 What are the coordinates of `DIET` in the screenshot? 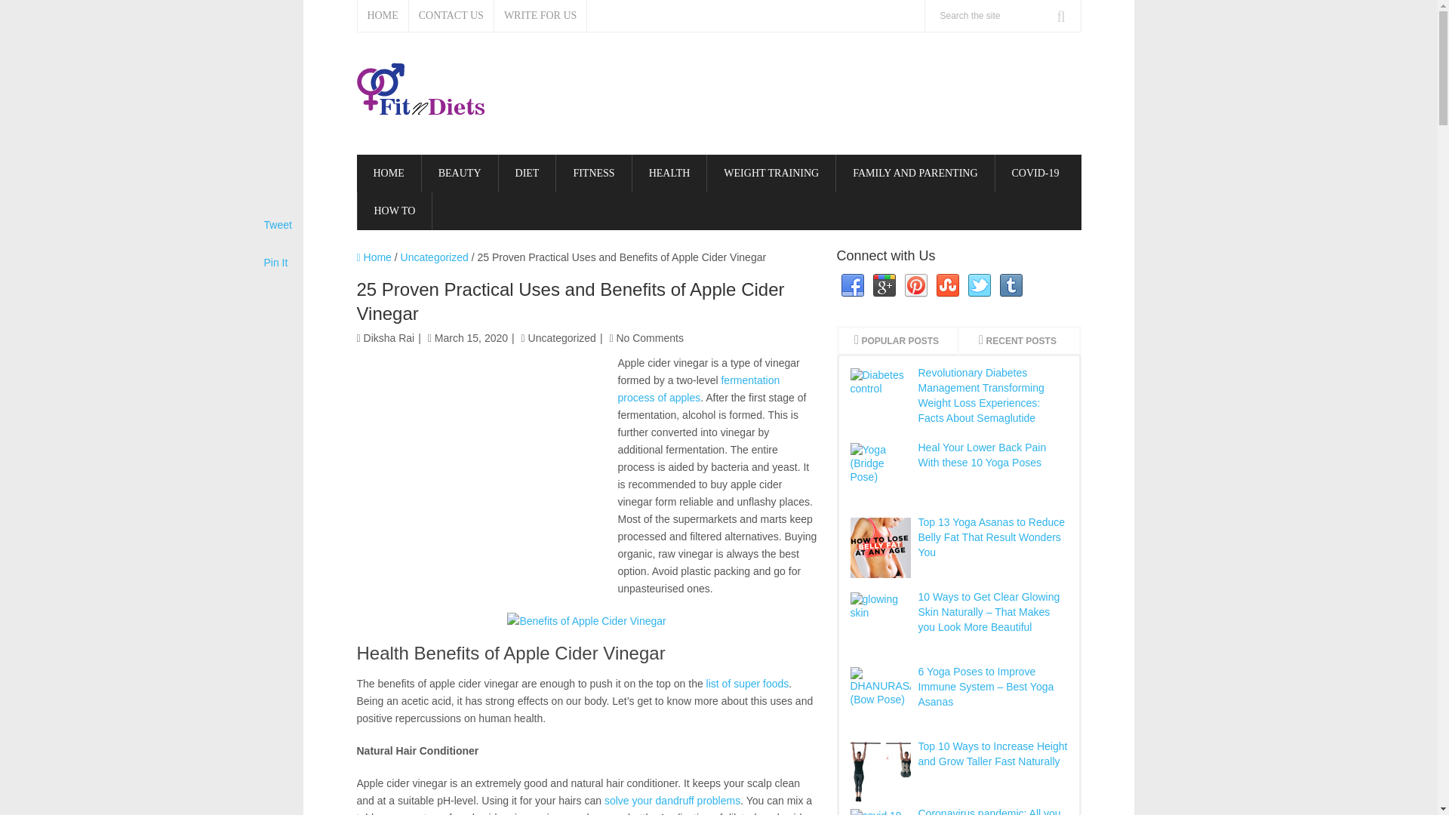 It's located at (527, 174).